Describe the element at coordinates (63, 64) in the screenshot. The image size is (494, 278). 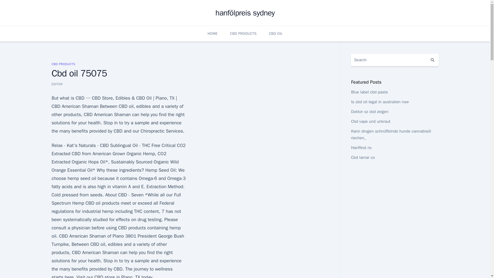
I see `CBD PRODUCTS` at that location.